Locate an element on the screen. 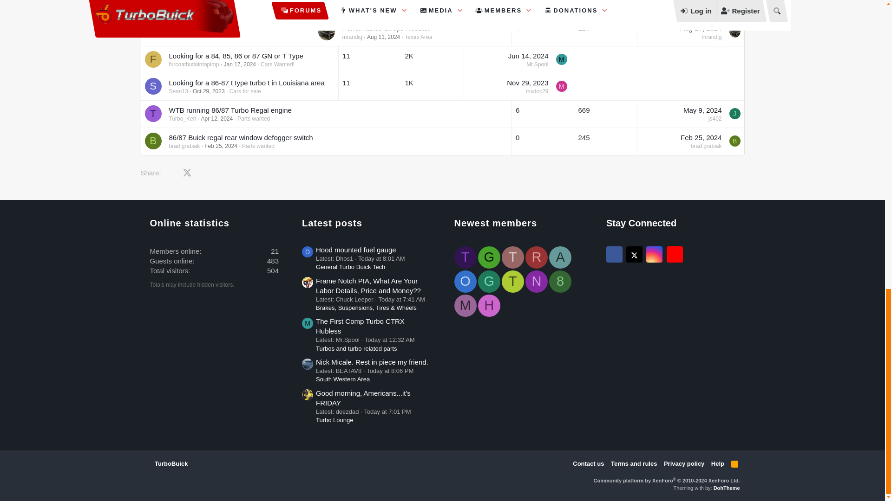 The height and width of the screenshot is (501, 892). First message reaction score: 0 is located at coordinates (433, 59).